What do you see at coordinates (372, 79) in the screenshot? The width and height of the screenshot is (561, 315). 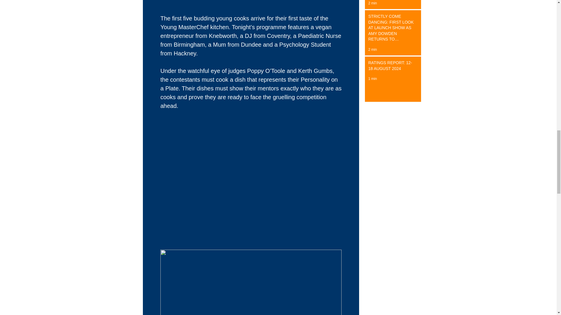 I see `1 min` at bounding box center [372, 79].